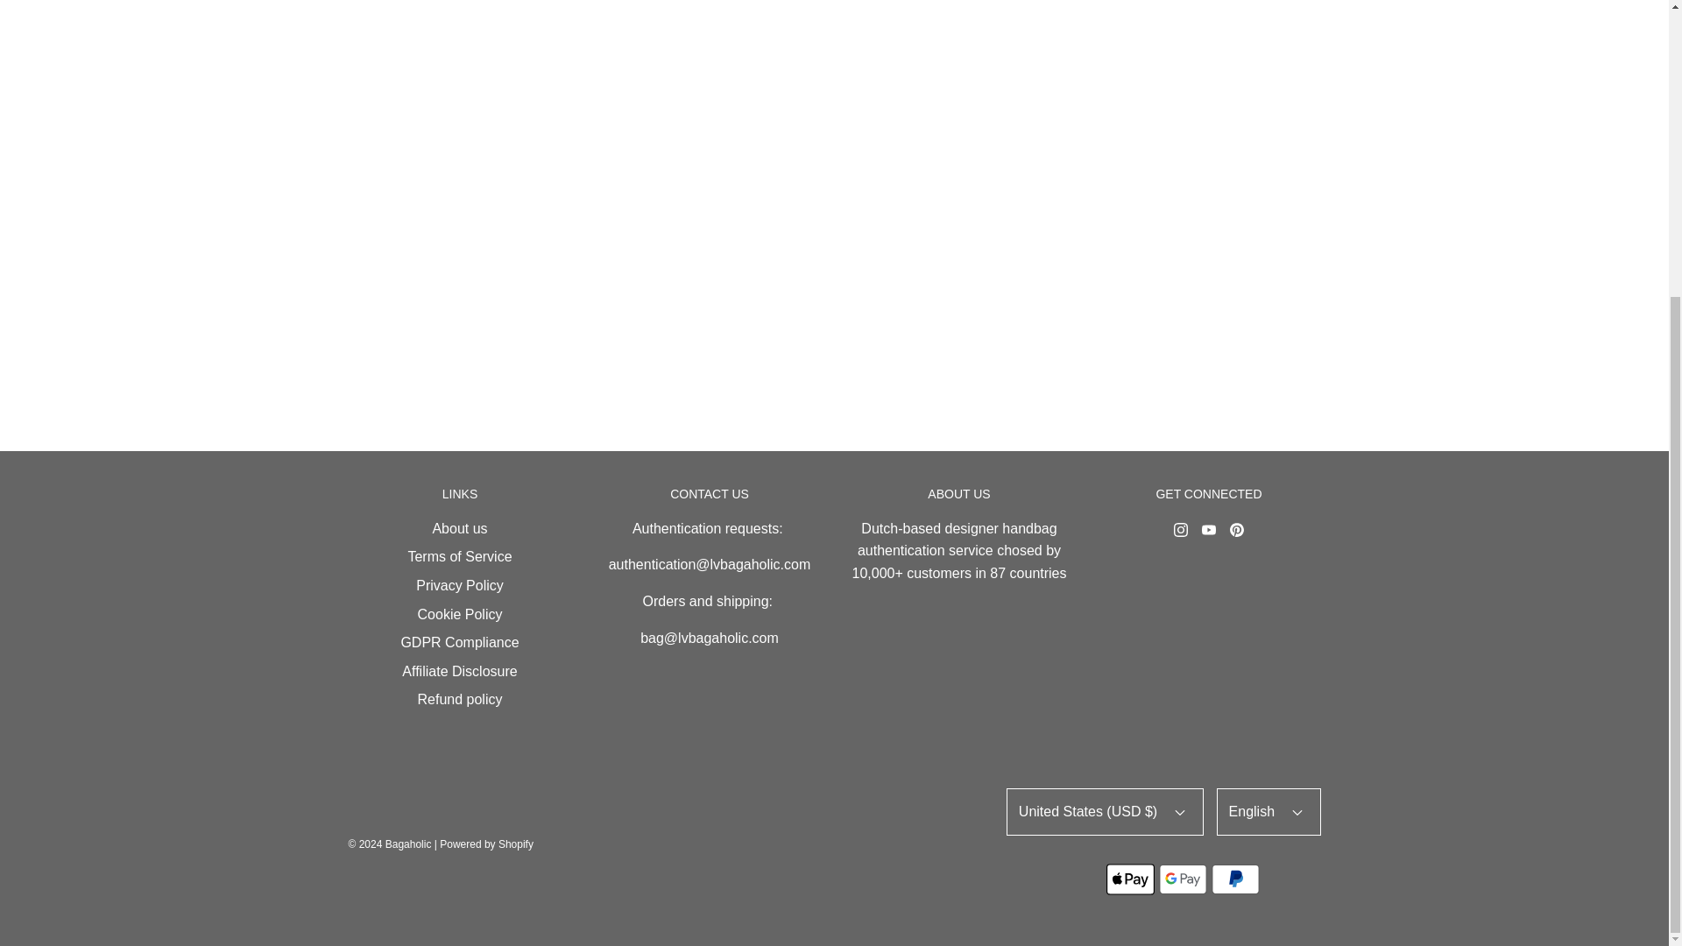 This screenshot has height=946, width=1682. What do you see at coordinates (1237, 530) in the screenshot?
I see `Pinterest icon` at bounding box center [1237, 530].